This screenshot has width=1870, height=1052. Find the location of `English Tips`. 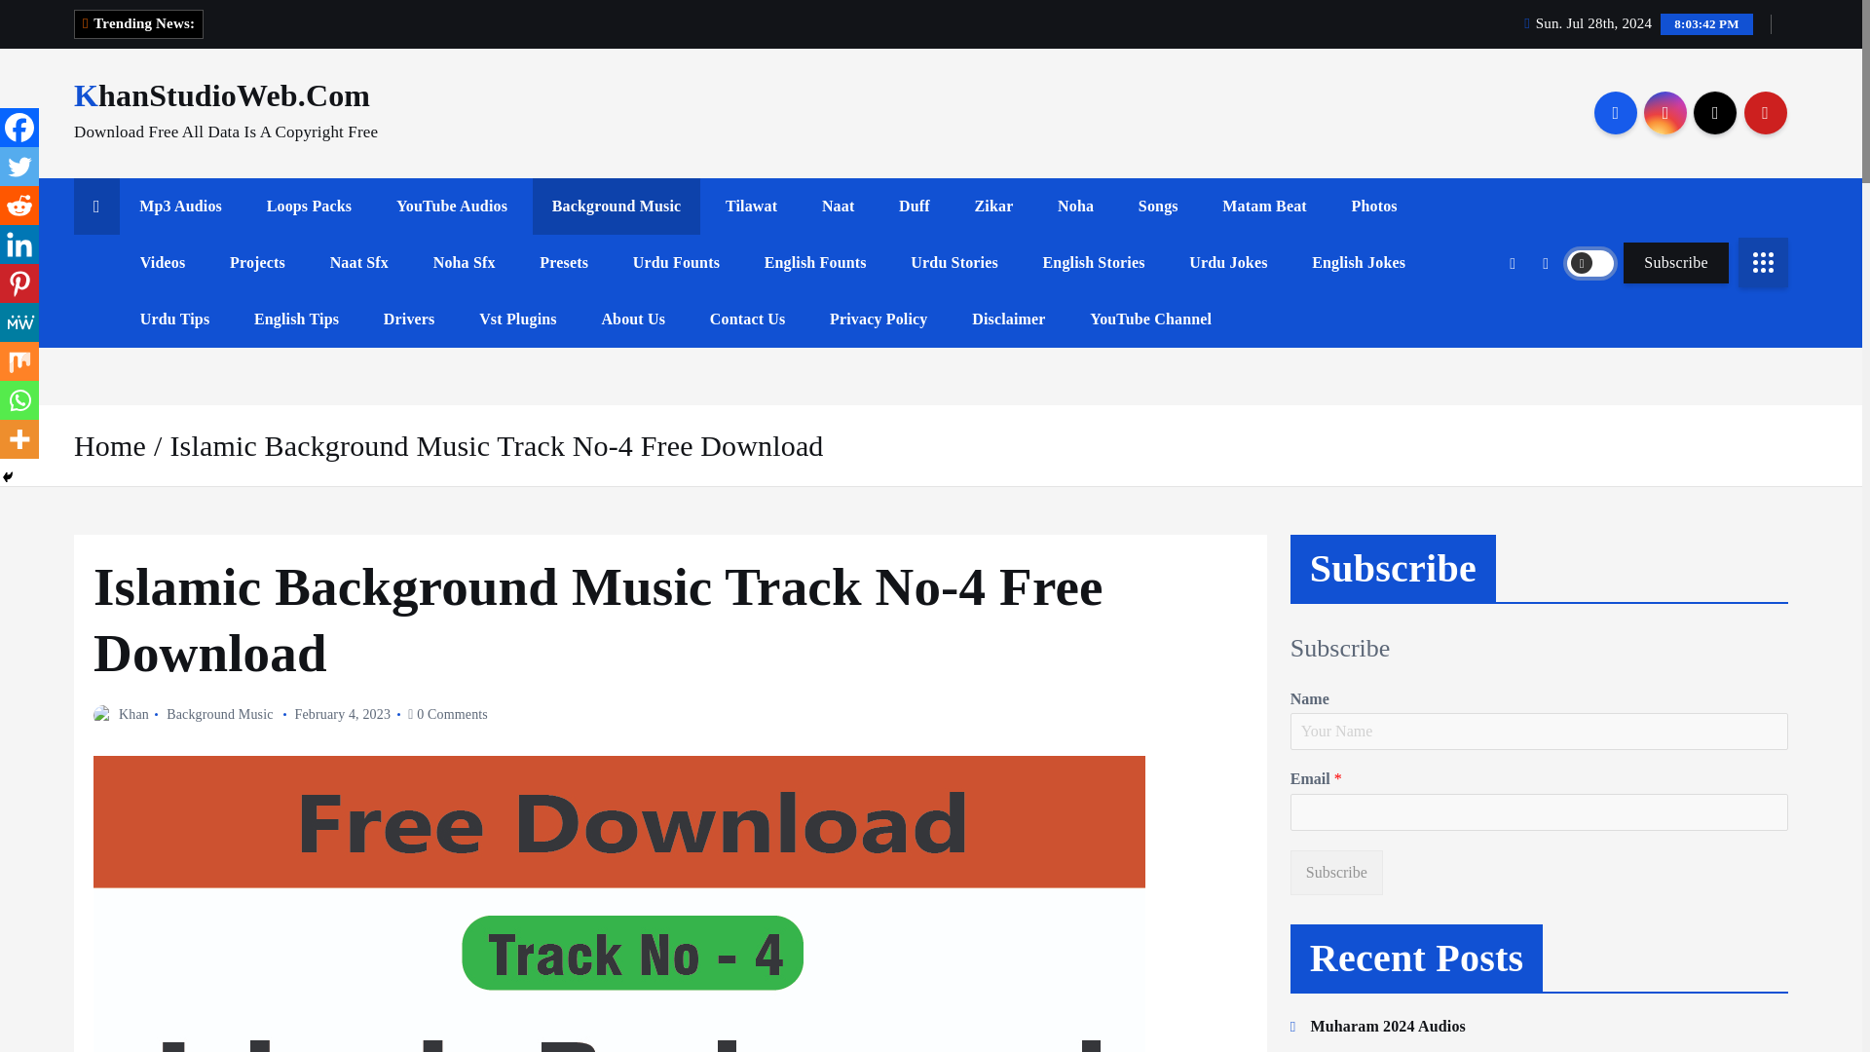

English Tips is located at coordinates (296, 319).